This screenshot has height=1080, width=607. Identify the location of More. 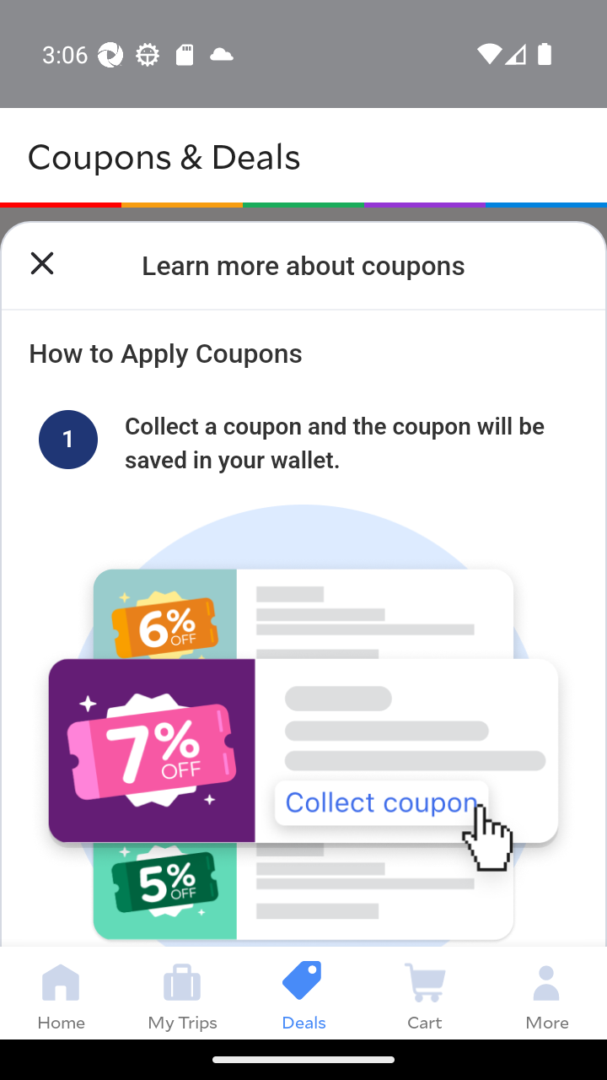
(546, 992).